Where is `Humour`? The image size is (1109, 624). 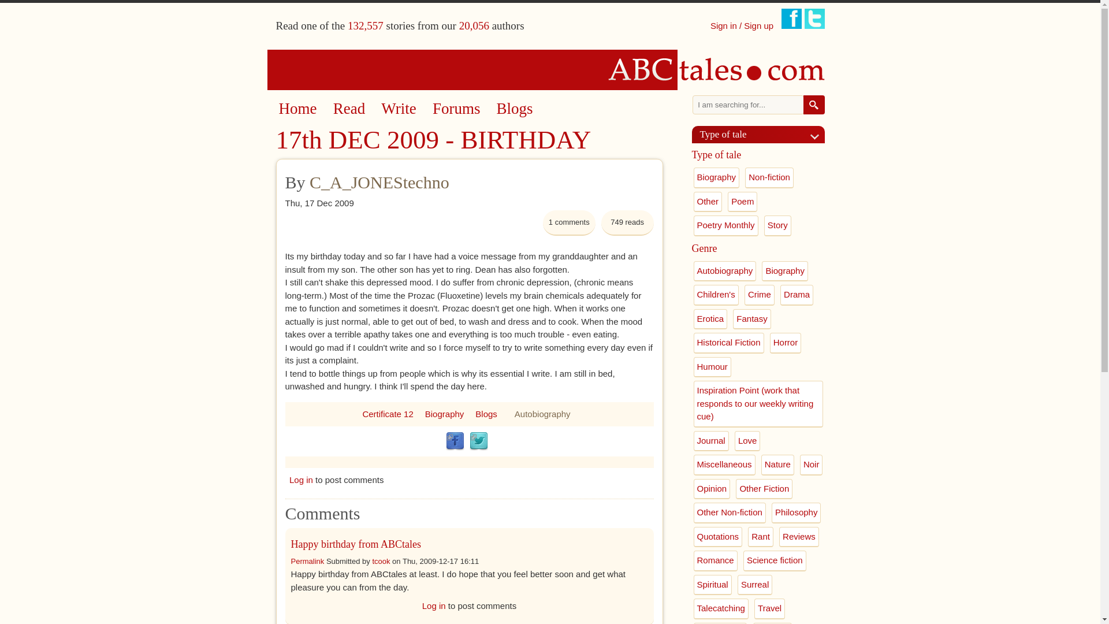 Humour is located at coordinates (712, 367).